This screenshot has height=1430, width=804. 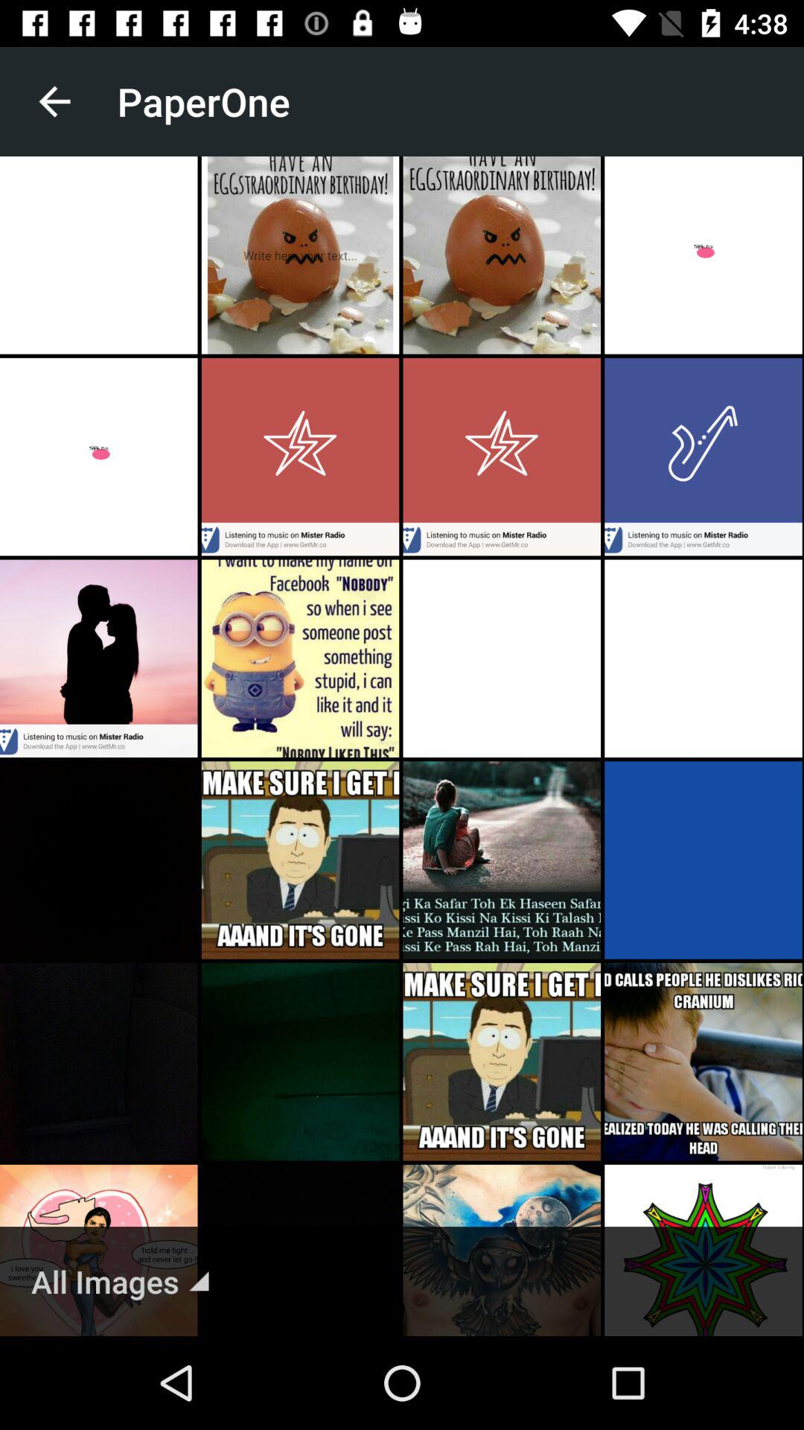 What do you see at coordinates (120, 1281) in the screenshot?
I see `flip until all images item` at bounding box center [120, 1281].